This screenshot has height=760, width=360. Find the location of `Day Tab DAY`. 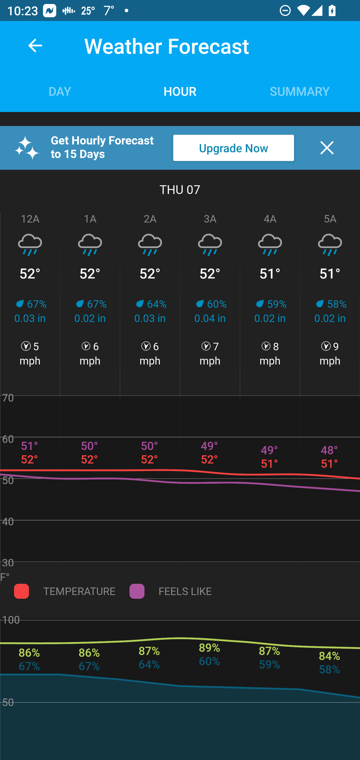

Day Tab DAY is located at coordinates (60, 90).